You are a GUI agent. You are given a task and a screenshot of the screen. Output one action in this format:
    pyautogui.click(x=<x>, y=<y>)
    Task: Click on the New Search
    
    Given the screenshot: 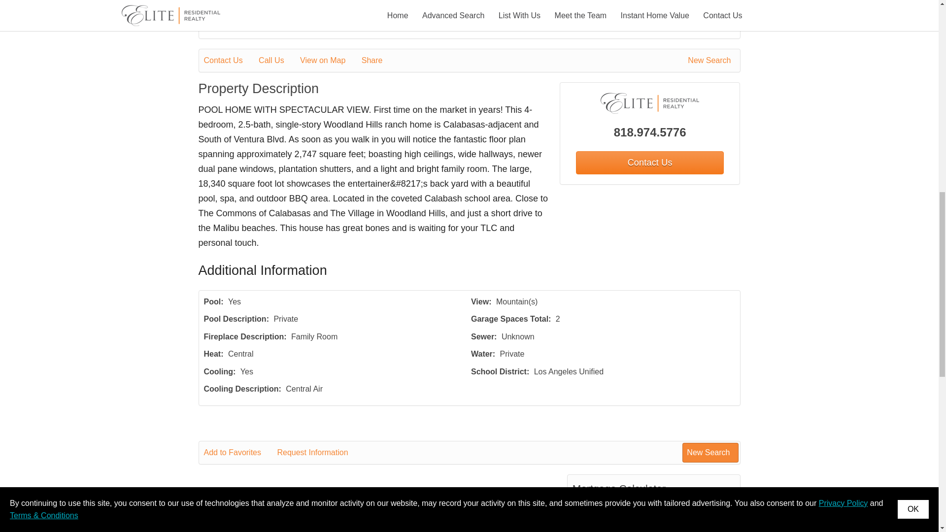 What is the action you would take?
    pyautogui.click(x=711, y=61)
    